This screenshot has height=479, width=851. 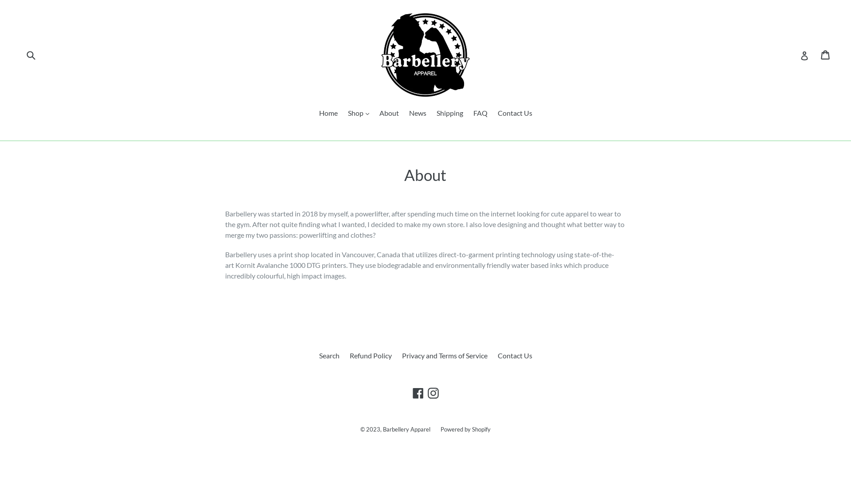 What do you see at coordinates (328, 114) in the screenshot?
I see `Home` at bounding box center [328, 114].